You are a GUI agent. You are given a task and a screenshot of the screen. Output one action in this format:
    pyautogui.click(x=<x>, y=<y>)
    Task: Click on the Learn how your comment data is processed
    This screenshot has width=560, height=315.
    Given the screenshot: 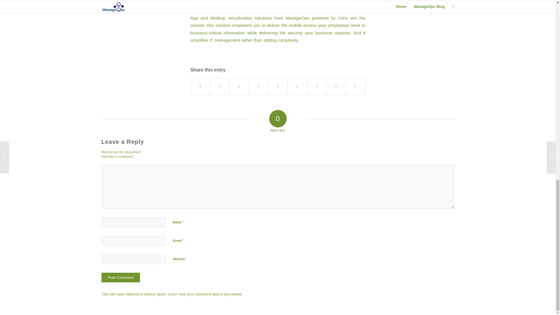 What is the action you would take?
    pyautogui.click(x=205, y=294)
    